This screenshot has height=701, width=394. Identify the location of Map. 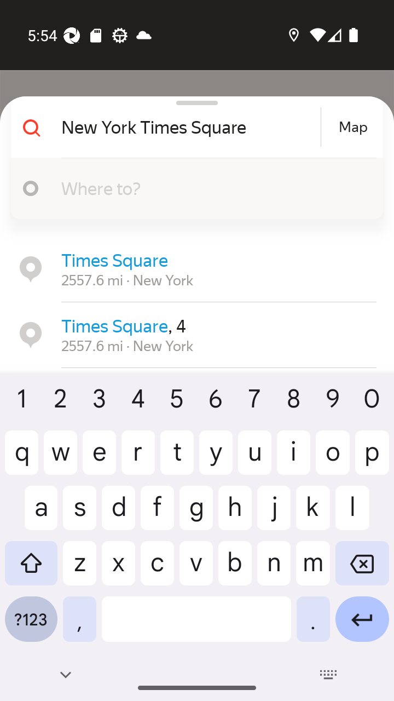
(353, 127).